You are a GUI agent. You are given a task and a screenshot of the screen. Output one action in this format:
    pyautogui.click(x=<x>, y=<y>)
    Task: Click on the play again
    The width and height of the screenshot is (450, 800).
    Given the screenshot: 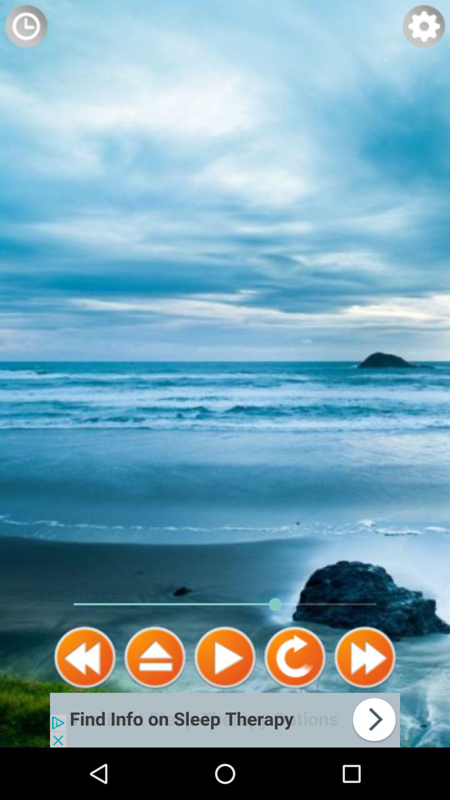 What is the action you would take?
    pyautogui.click(x=295, y=657)
    